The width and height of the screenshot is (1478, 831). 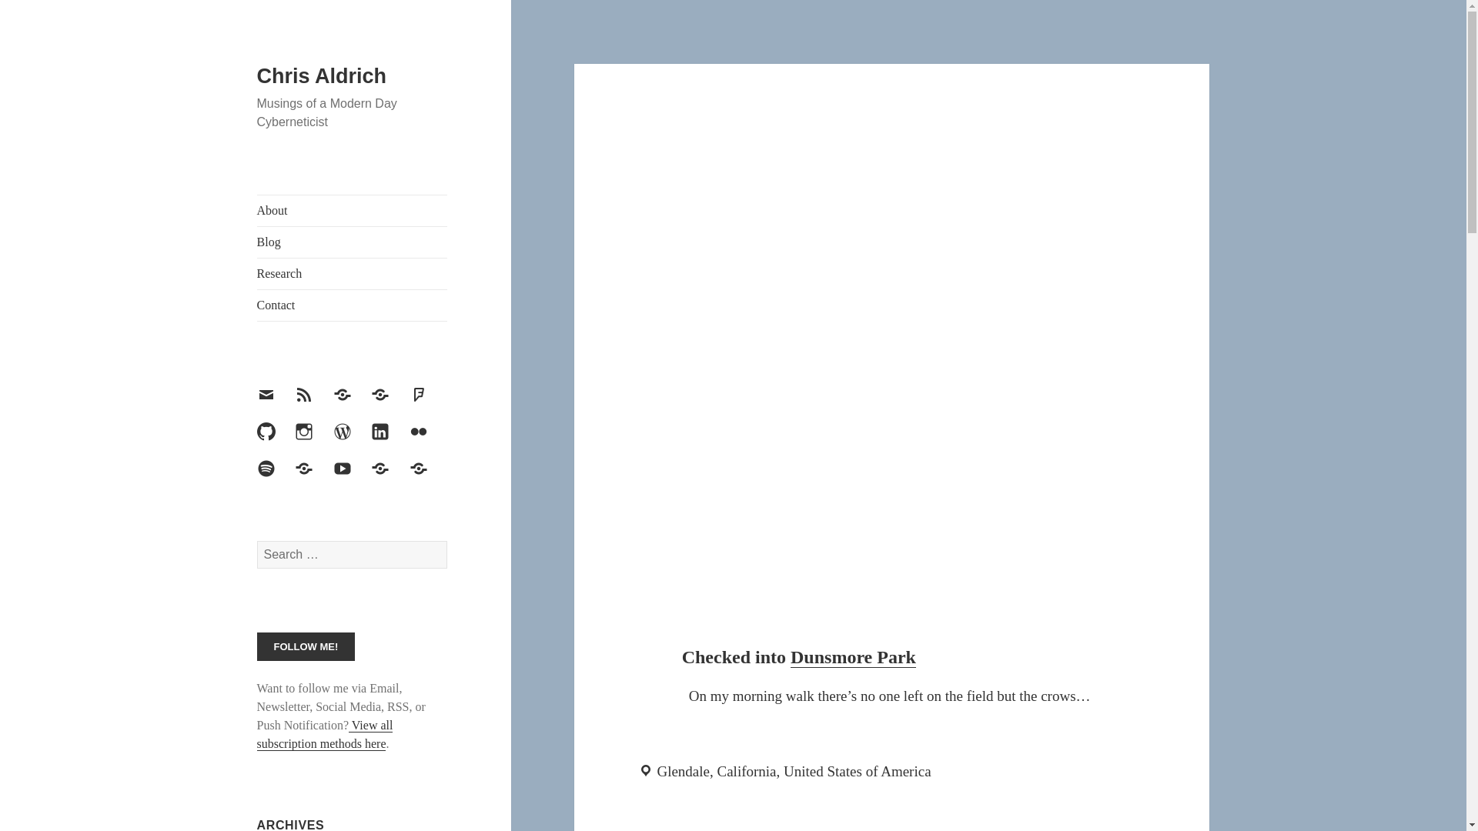 What do you see at coordinates (306, 646) in the screenshot?
I see `Follow Me!` at bounding box center [306, 646].